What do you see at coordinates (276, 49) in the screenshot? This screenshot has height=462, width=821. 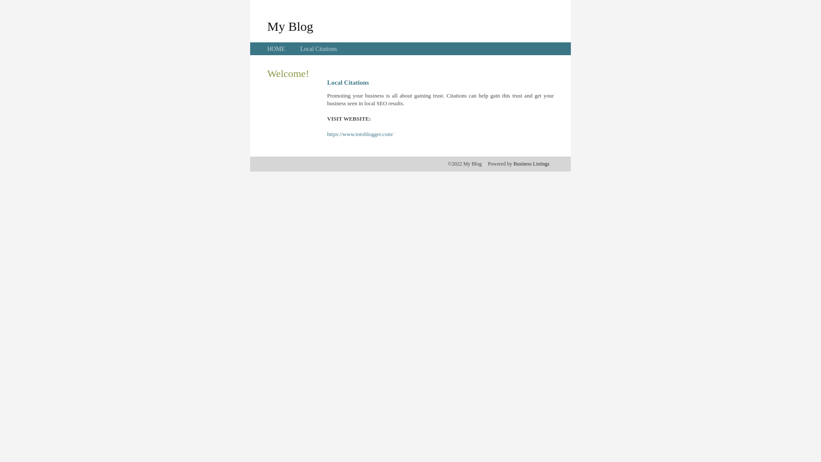 I see `HOME` at bounding box center [276, 49].